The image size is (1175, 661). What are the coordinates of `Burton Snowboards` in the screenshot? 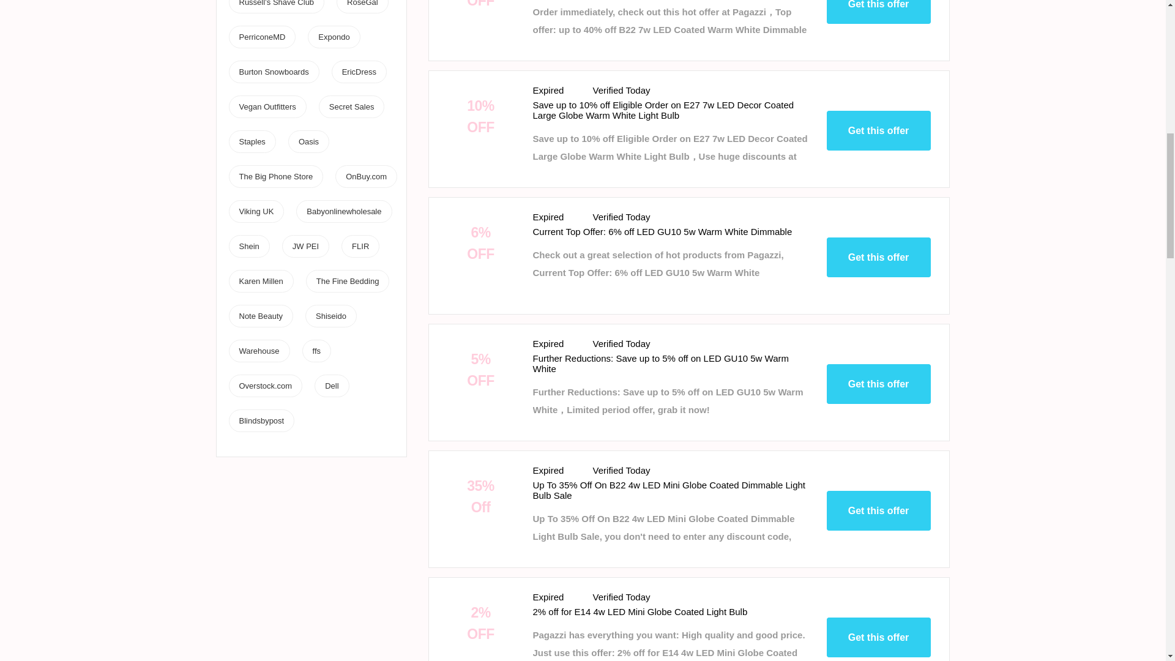 It's located at (273, 72).